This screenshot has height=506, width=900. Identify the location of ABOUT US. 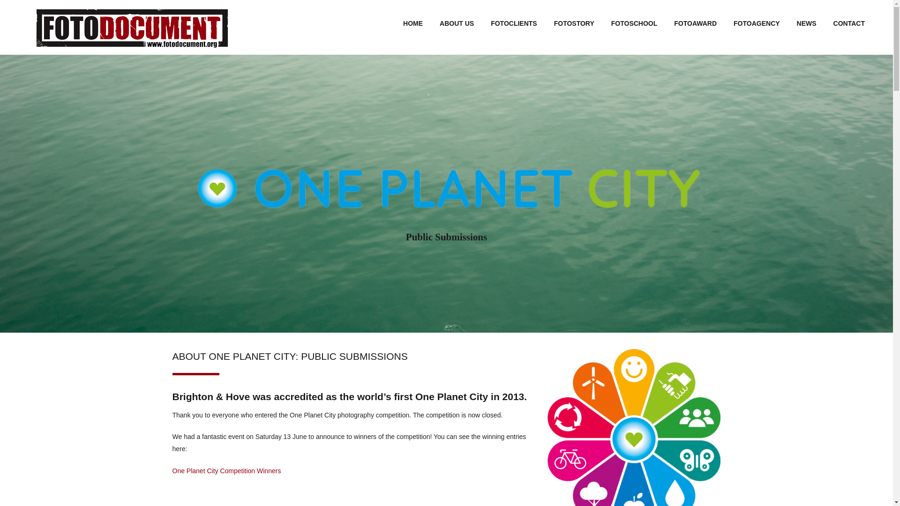
(457, 23).